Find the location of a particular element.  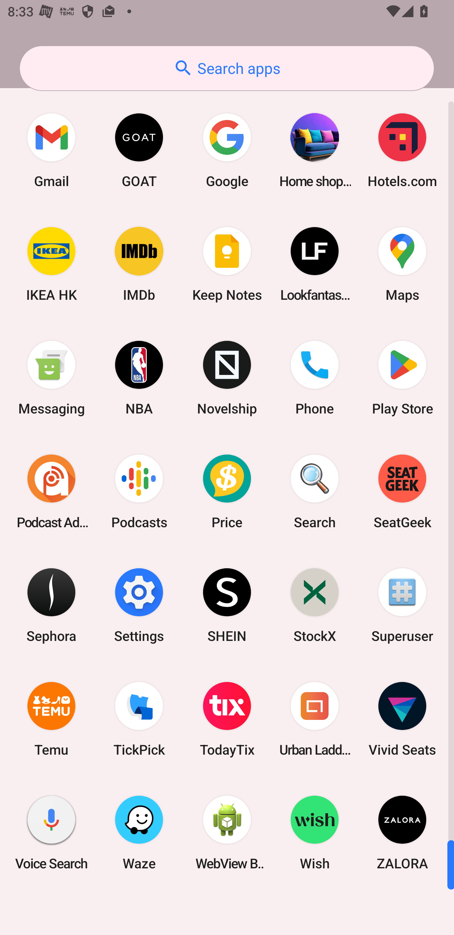

Sephora is located at coordinates (51, 605).